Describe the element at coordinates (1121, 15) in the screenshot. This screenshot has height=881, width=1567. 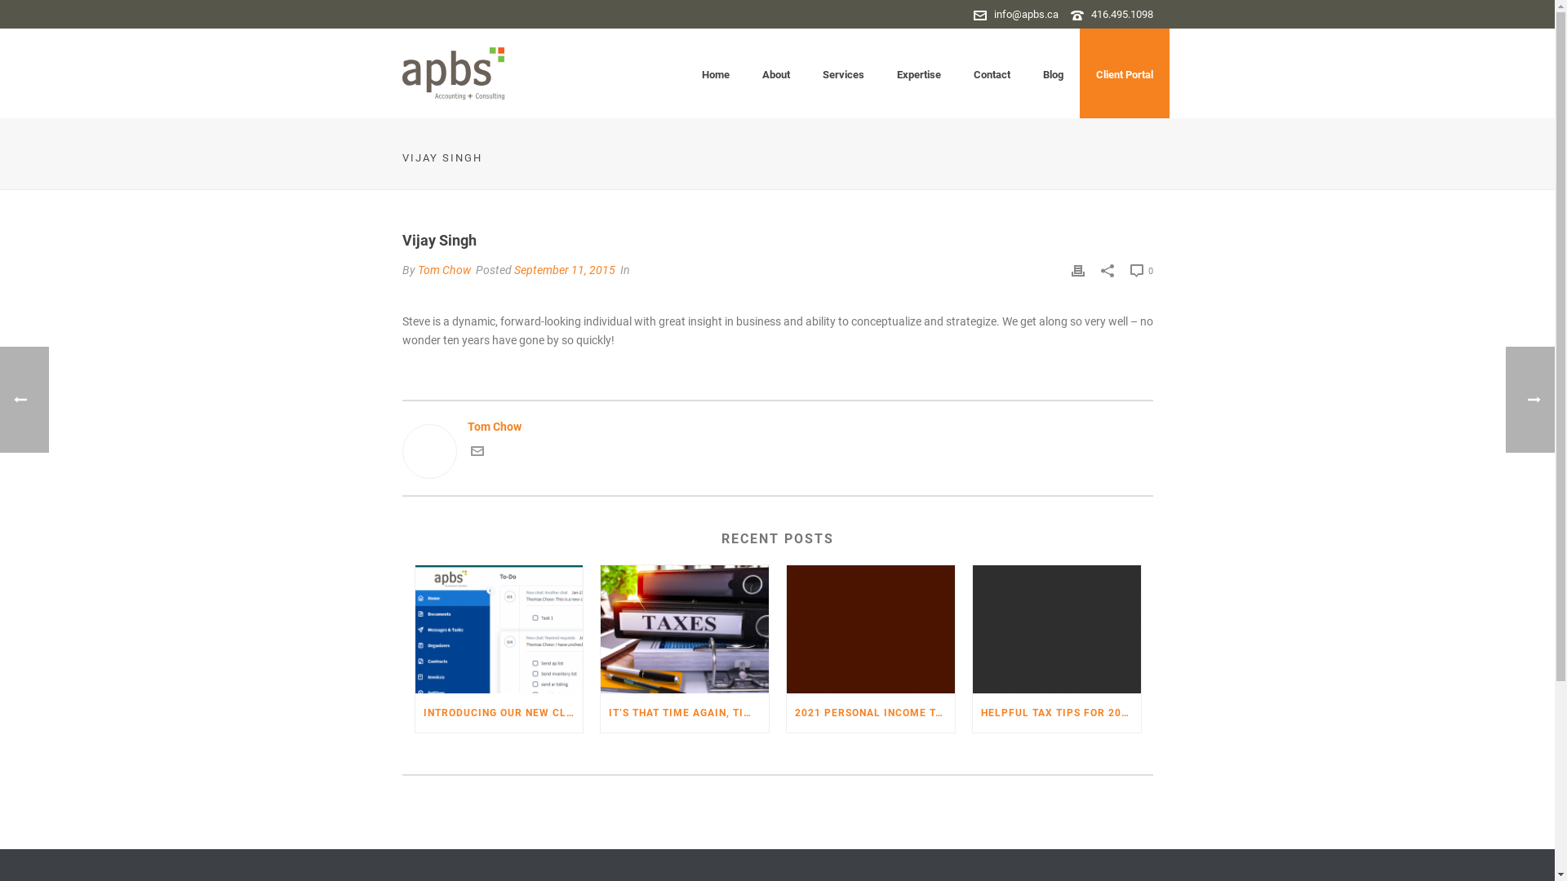
I see `416.495.1098` at that location.